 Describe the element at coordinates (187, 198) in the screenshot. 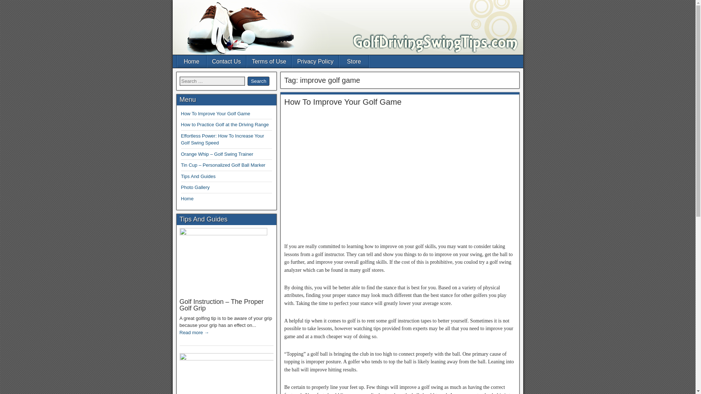

I see `Home` at that location.